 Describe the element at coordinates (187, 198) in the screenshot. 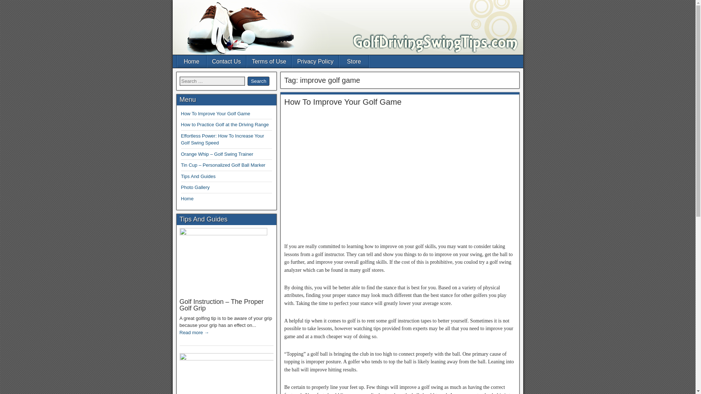

I see `Home` at that location.